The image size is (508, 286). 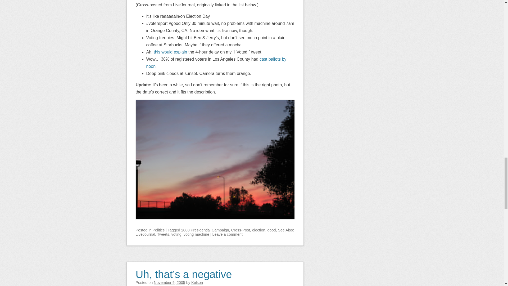 What do you see at coordinates (159, 230) in the screenshot?
I see `Politics` at bounding box center [159, 230].